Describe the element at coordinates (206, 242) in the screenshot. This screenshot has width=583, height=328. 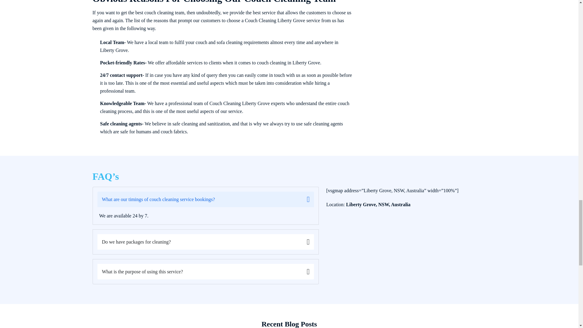
I see `Do we have packages for cleaning?` at that location.